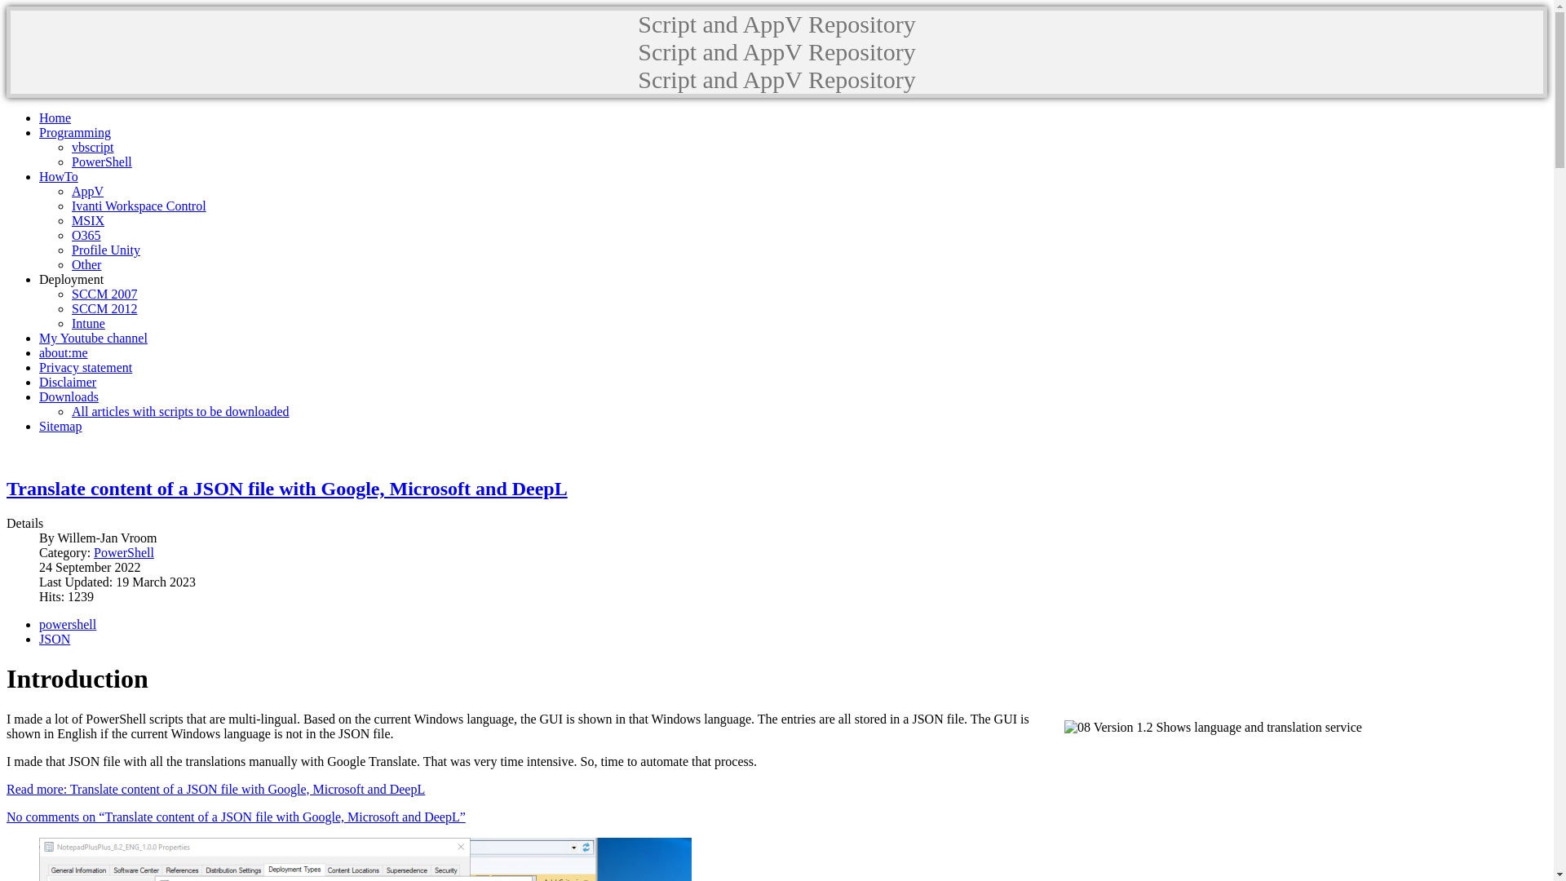  I want to click on Other, so click(86, 264).